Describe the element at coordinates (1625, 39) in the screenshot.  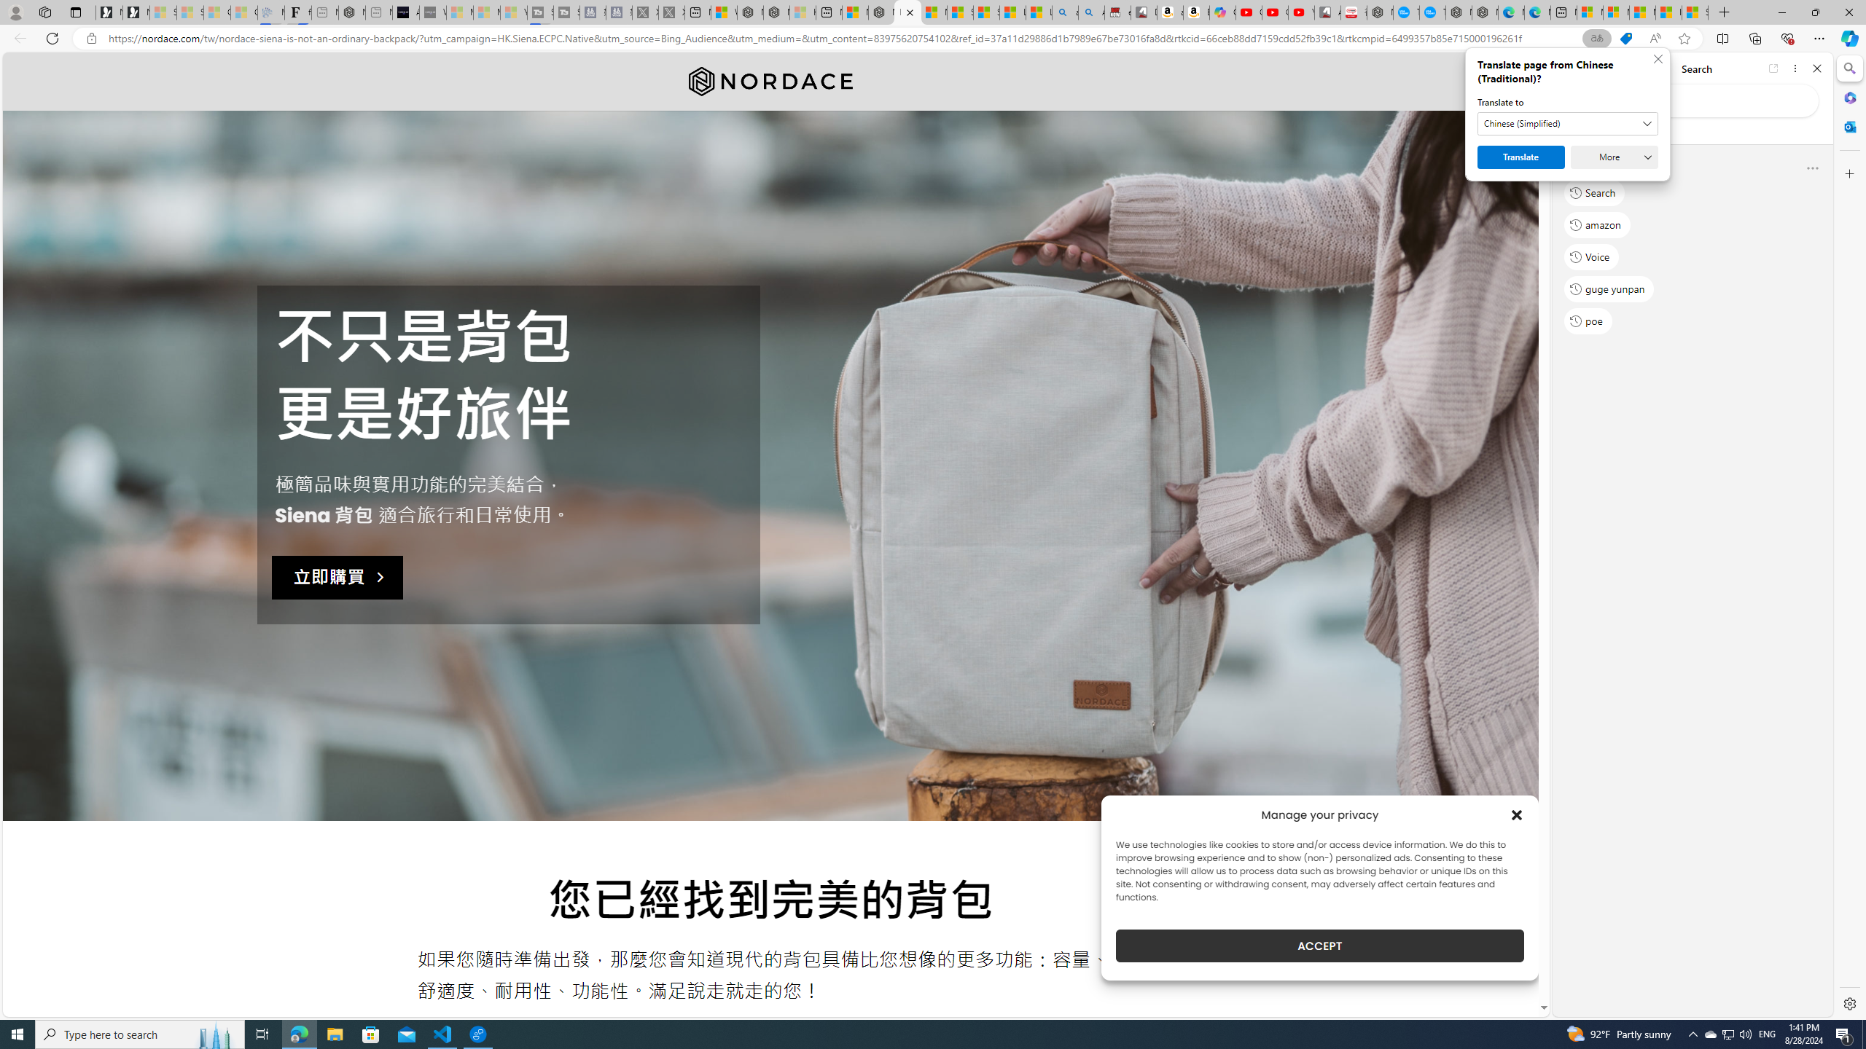
I see `This site has coupons! Shopping in Microsoft Edge` at that location.